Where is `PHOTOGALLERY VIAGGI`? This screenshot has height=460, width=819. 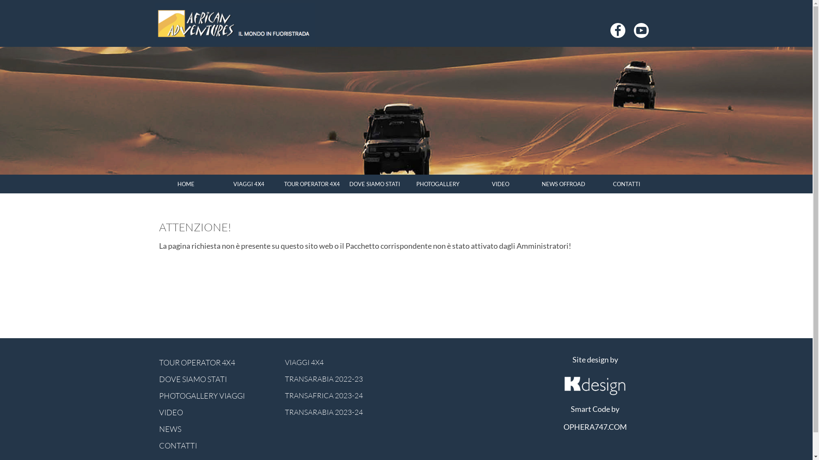
PHOTOGALLERY VIAGGI is located at coordinates (218, 396).